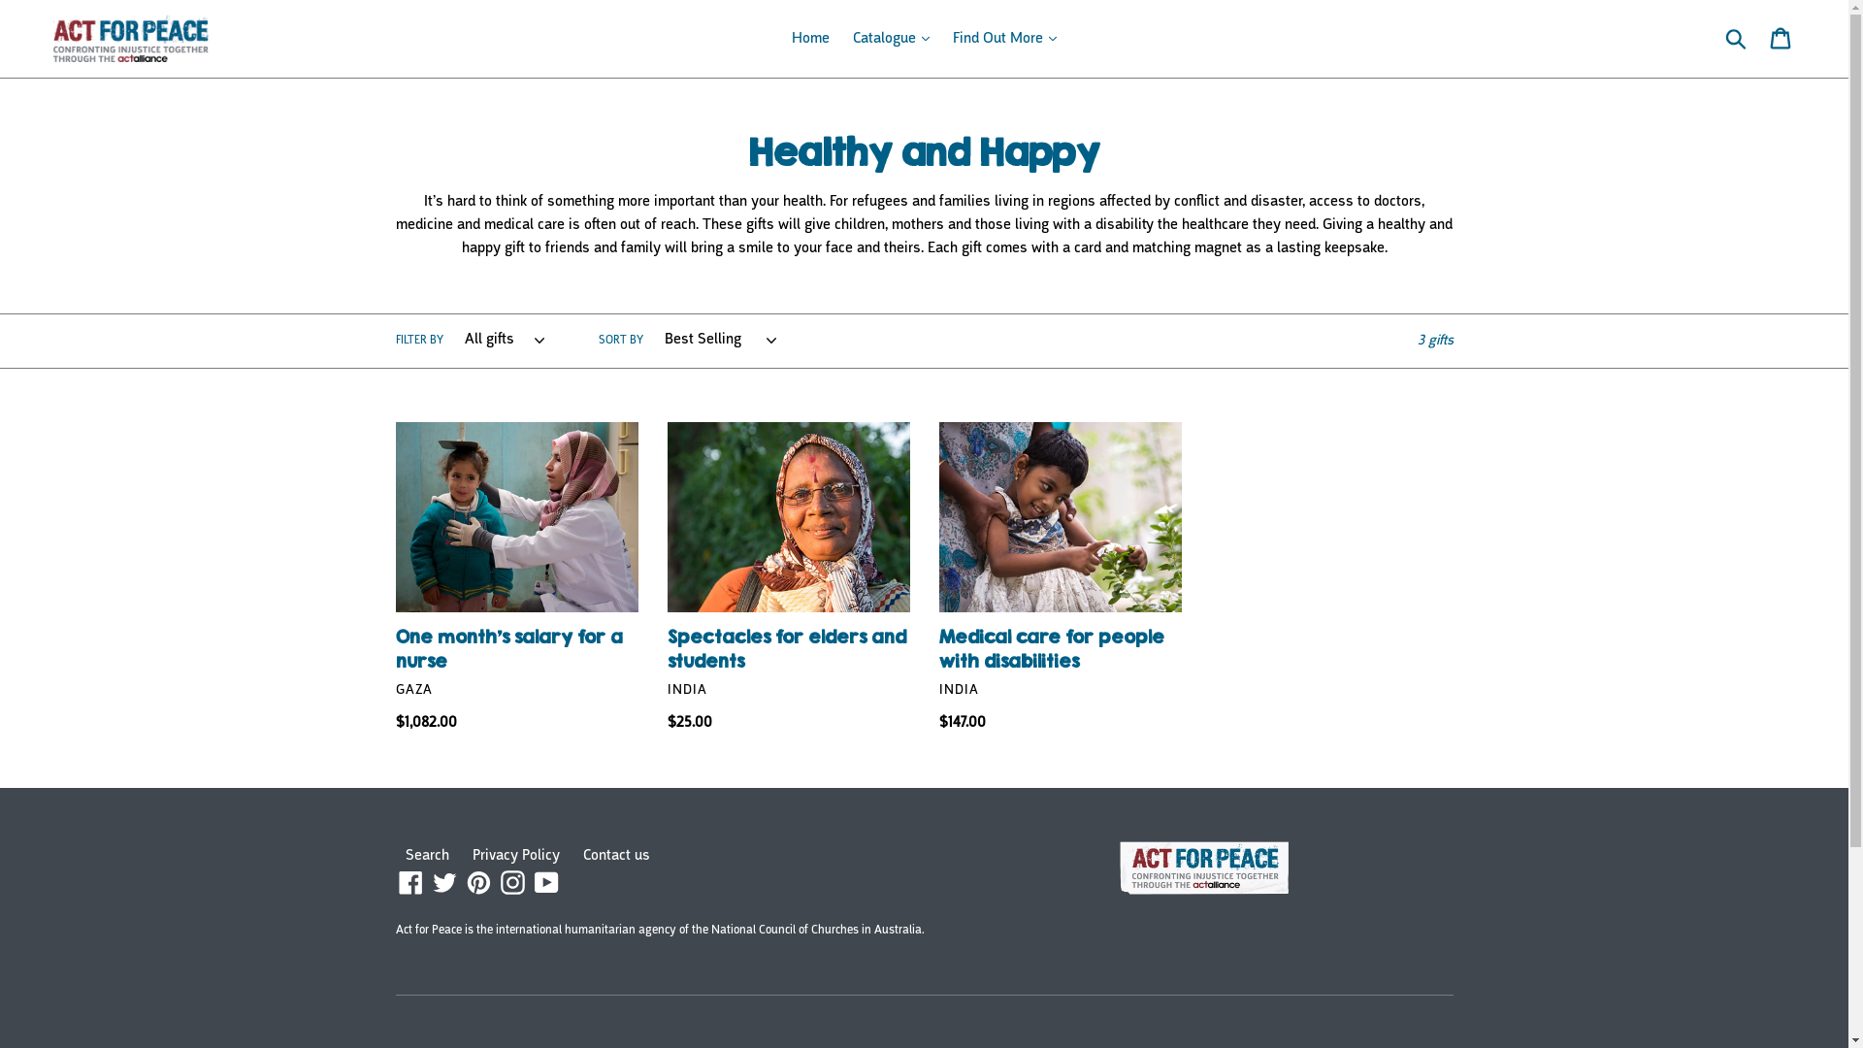  I want to click on Medical care for people with disabilities, so click(1061, 577).